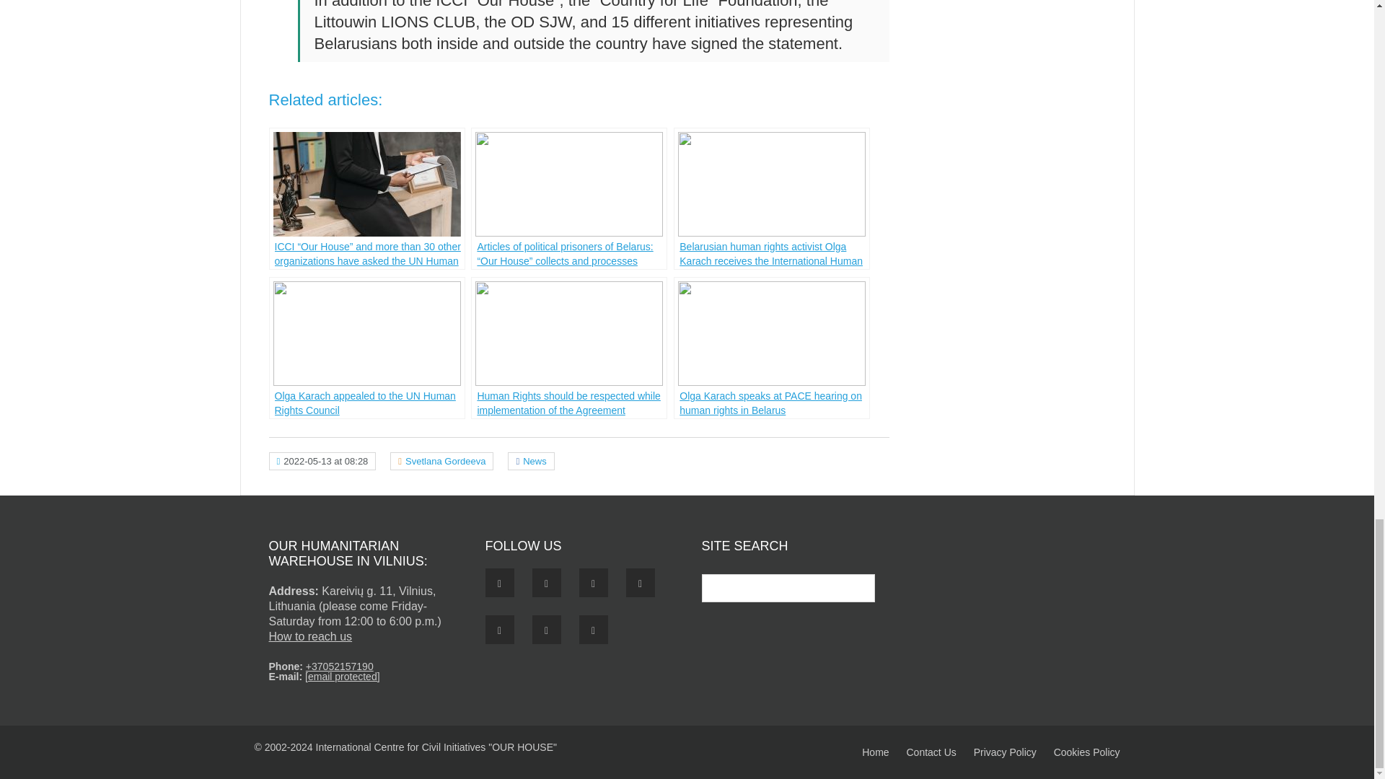 The width and height of the screenshot is (1385, 779). I want to click on Olga Karach appealed to the UN Human Rights Council, so click(366, 348).